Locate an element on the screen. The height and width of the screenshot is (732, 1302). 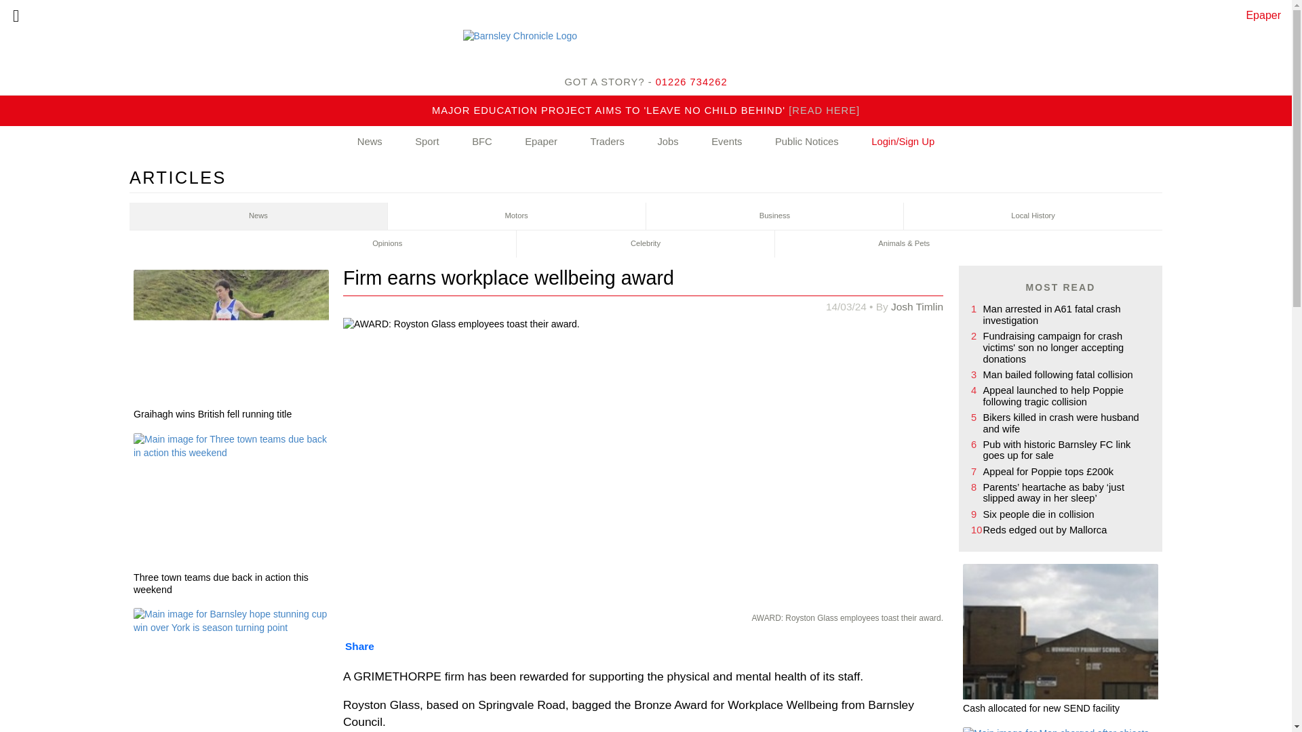
BFC is located at coordinates (482, 142).